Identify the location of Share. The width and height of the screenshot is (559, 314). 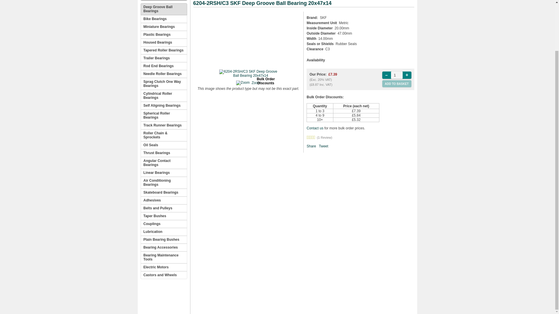
(311, 146).